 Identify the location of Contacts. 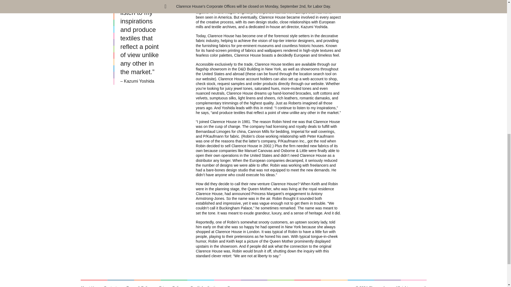
(111, 286).